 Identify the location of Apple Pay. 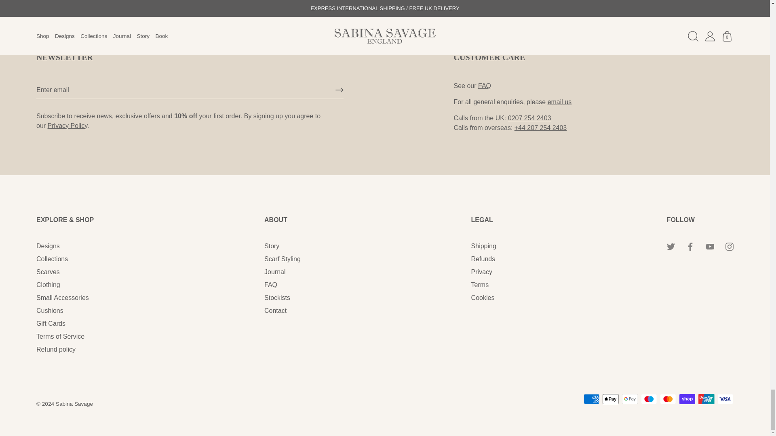
(610, 399).